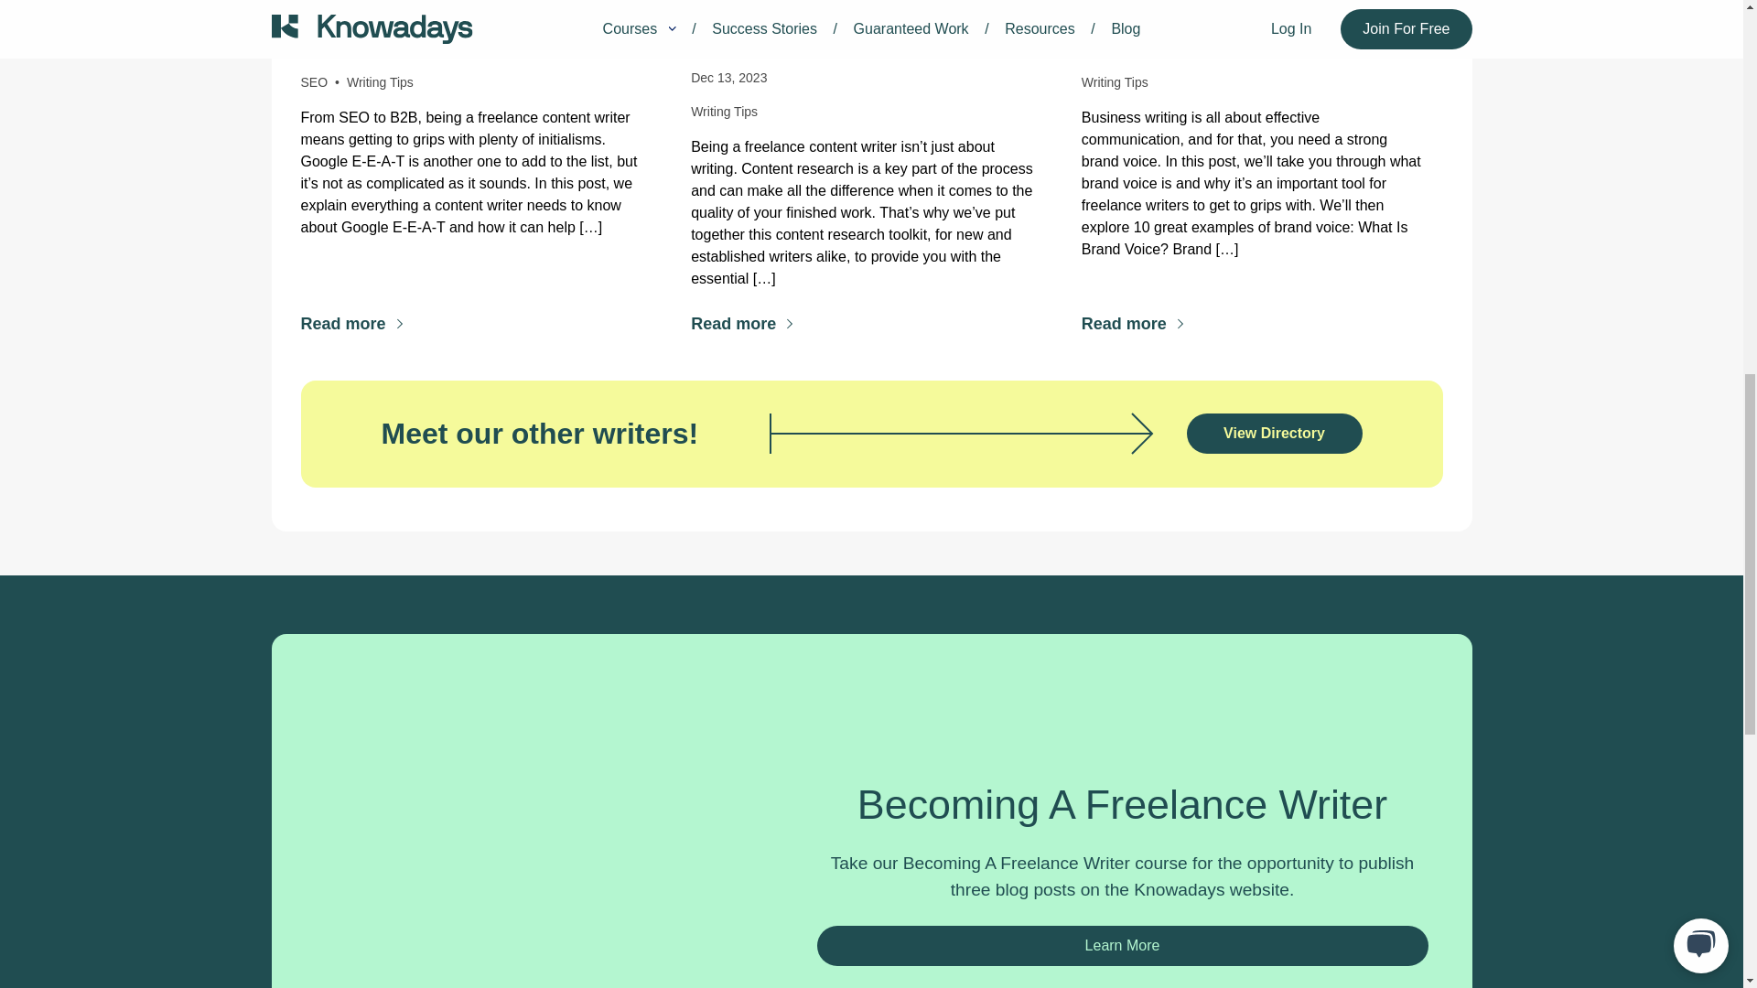  I want to click on Read more, so click(1133, 324).